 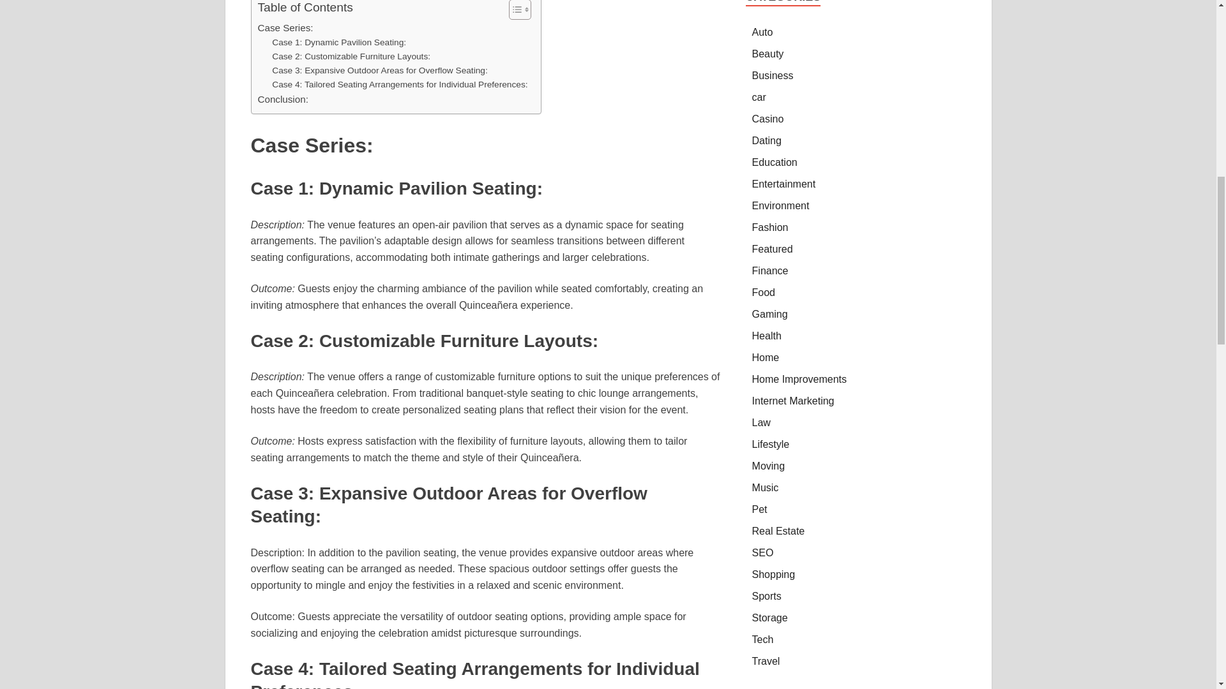 What do you see at coordinates (283, 100) in the screenshot?
I see `Conclusion:` at bounding box center [283, 100].